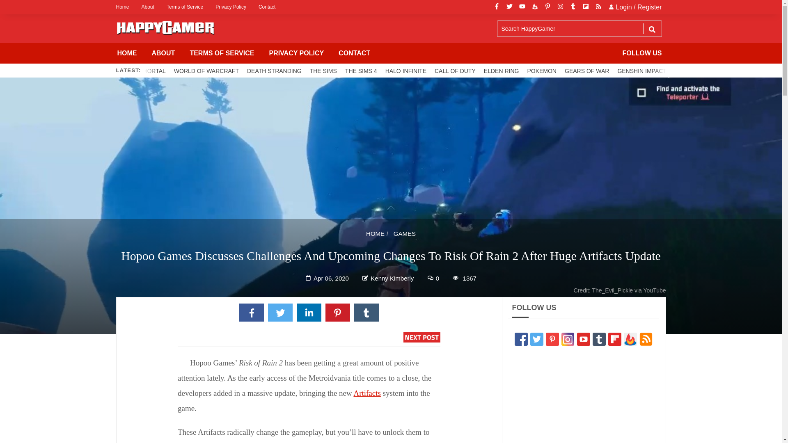 The height and width of the screenshot is (443, 788). Describe the element at coordinates (361, 71) in the screenshot. I see `THE SIMS 4` at that location.